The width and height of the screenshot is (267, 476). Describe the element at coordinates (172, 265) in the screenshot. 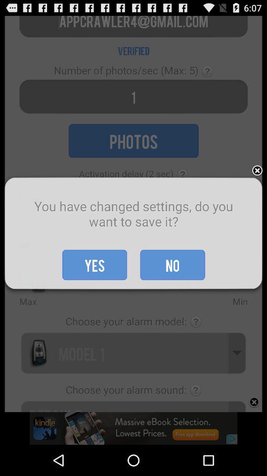

I see `choose no item` at that location.